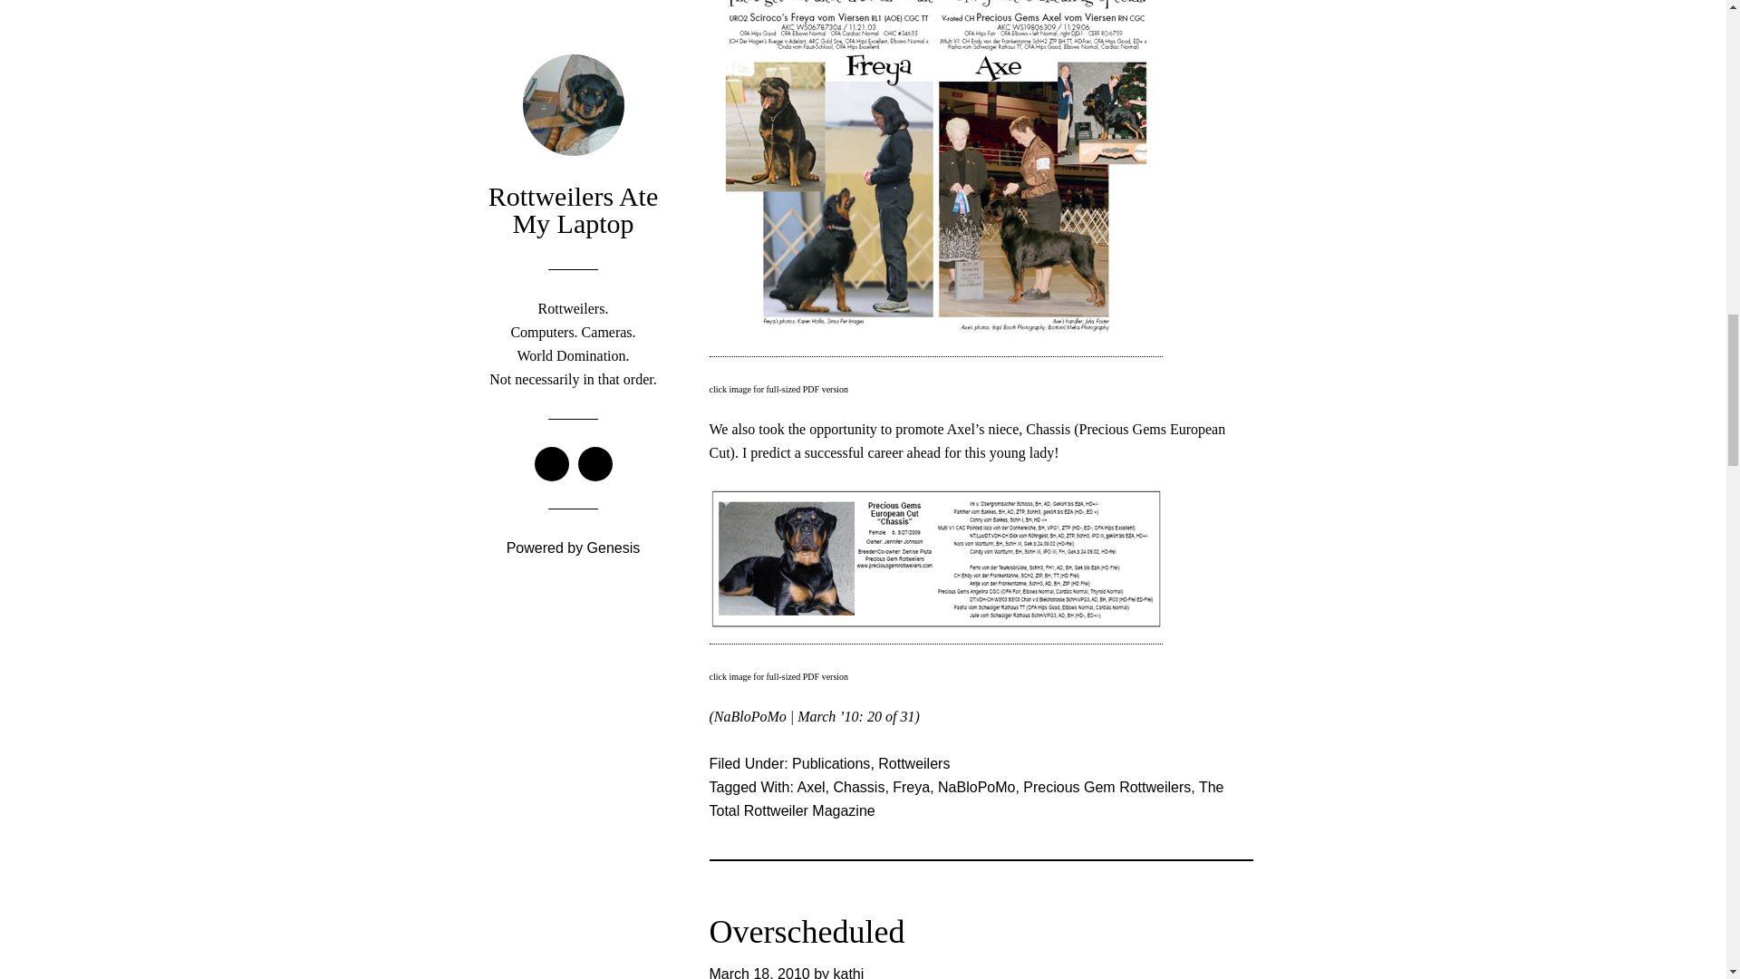 The height and width of the screenshot is (979, 1740). Describe the element at coordinates (910, 787) in the screenshot. I see `Freya` at that location.